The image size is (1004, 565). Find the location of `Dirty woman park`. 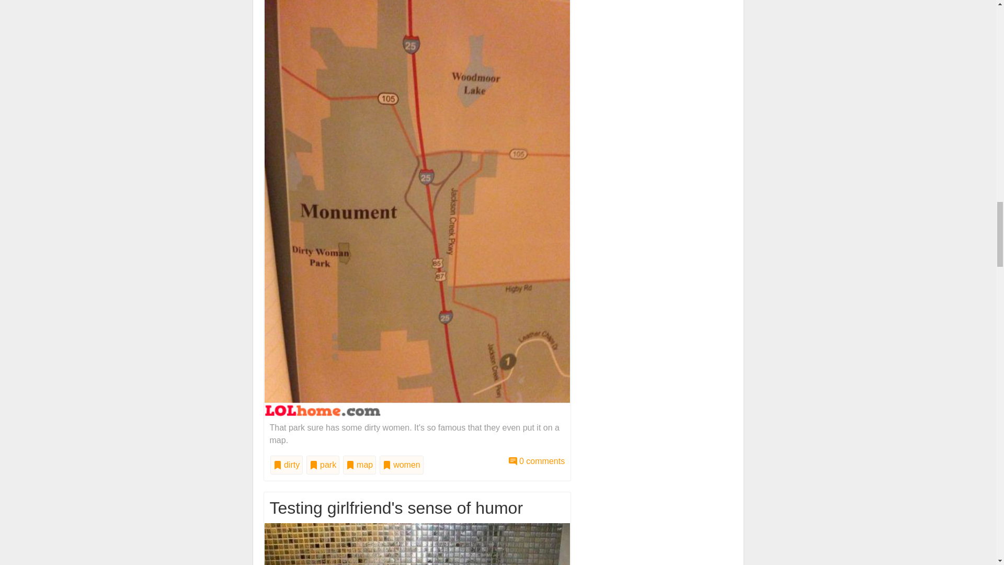

Dirty woman park is located at coordinates (417, 204).